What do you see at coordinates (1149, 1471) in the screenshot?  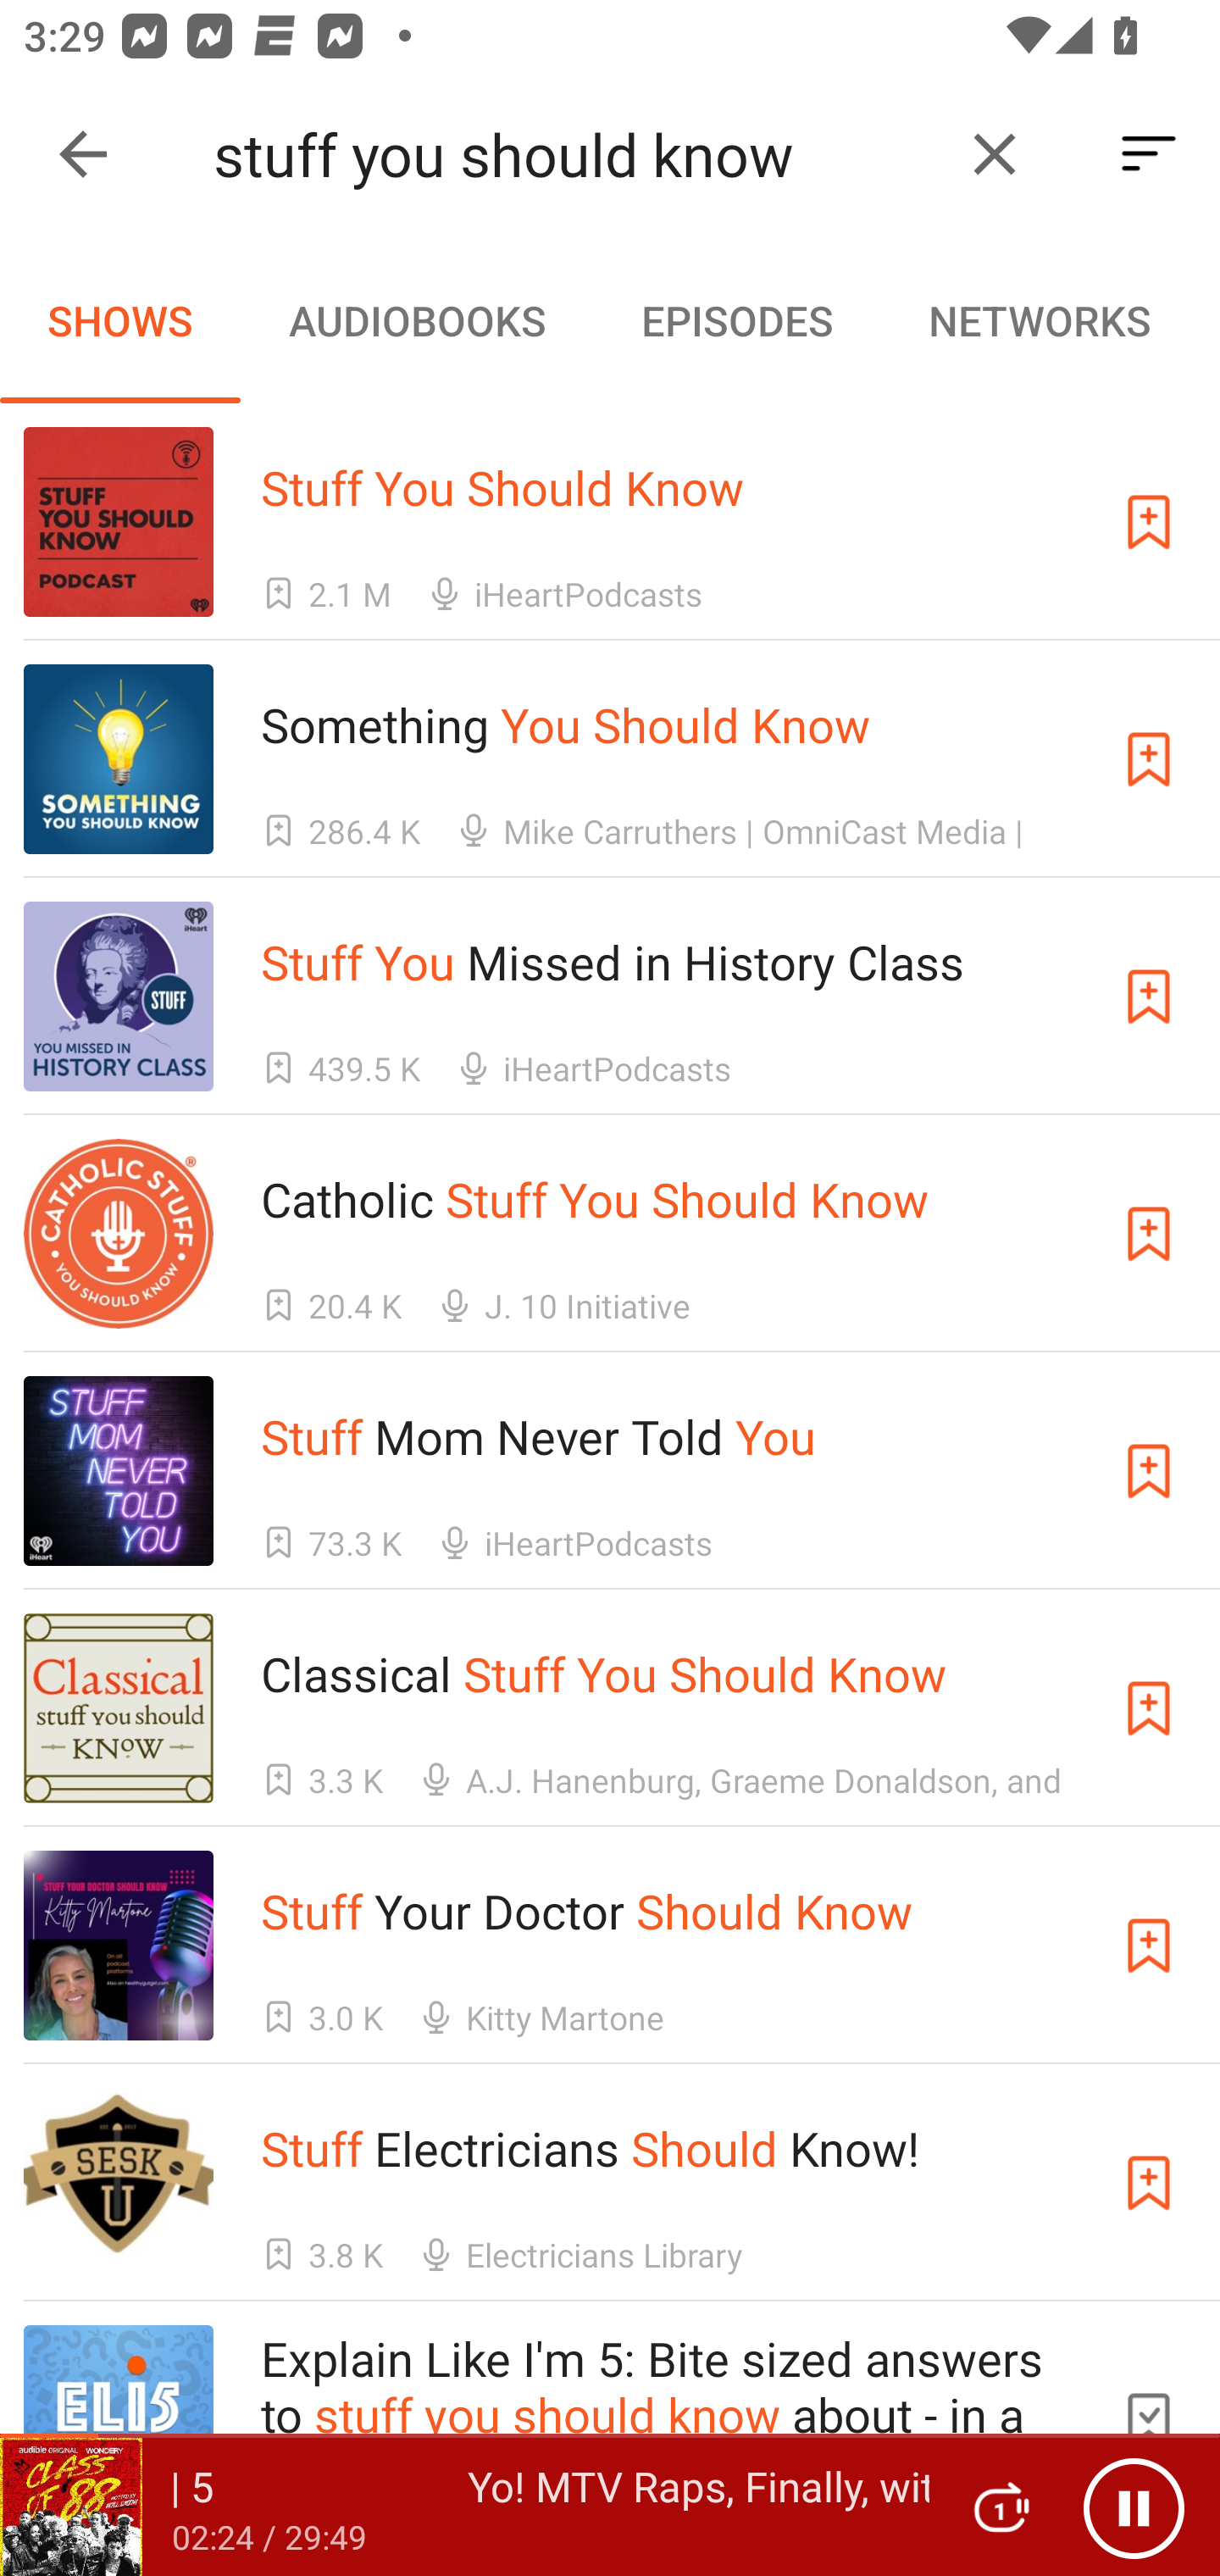 I see `Subscribe` at bounding box center [1149, 1471].